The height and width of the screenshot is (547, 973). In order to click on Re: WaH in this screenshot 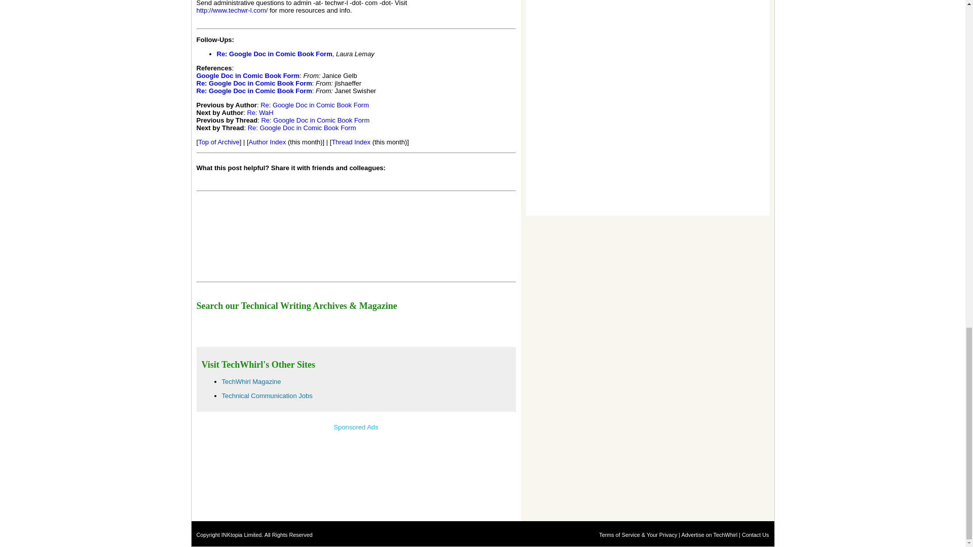, I will do `click(260, 112)`.